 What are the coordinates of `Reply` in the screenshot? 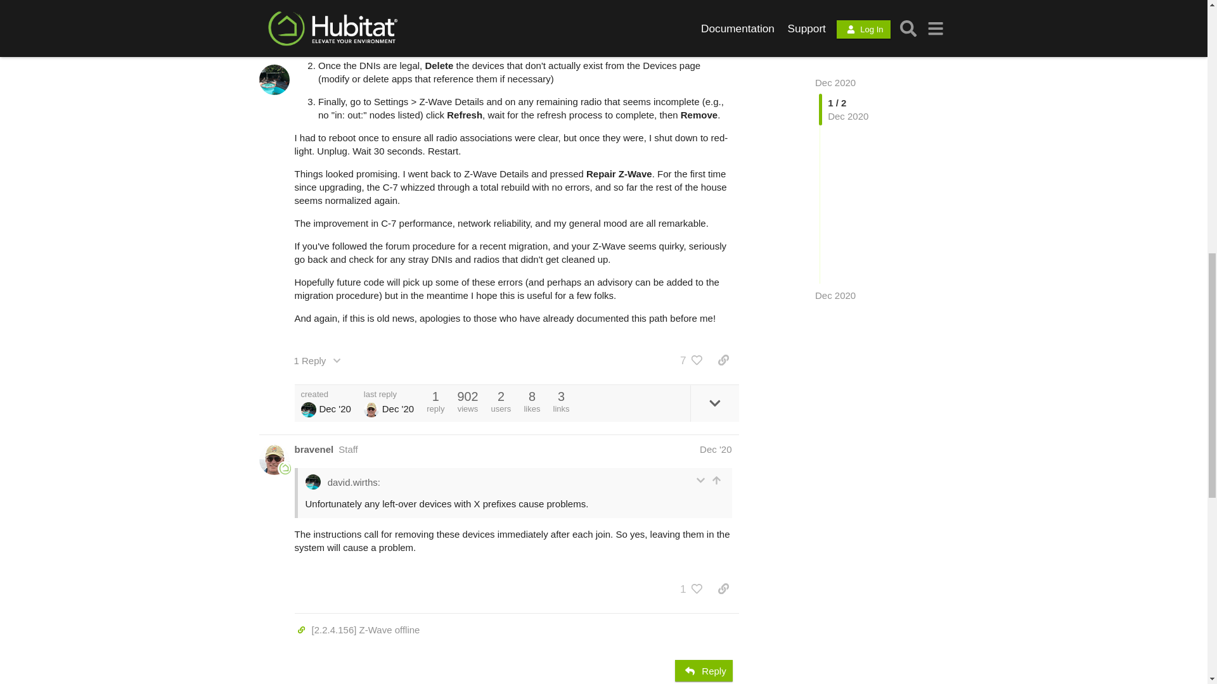 It's located at (704, 670).